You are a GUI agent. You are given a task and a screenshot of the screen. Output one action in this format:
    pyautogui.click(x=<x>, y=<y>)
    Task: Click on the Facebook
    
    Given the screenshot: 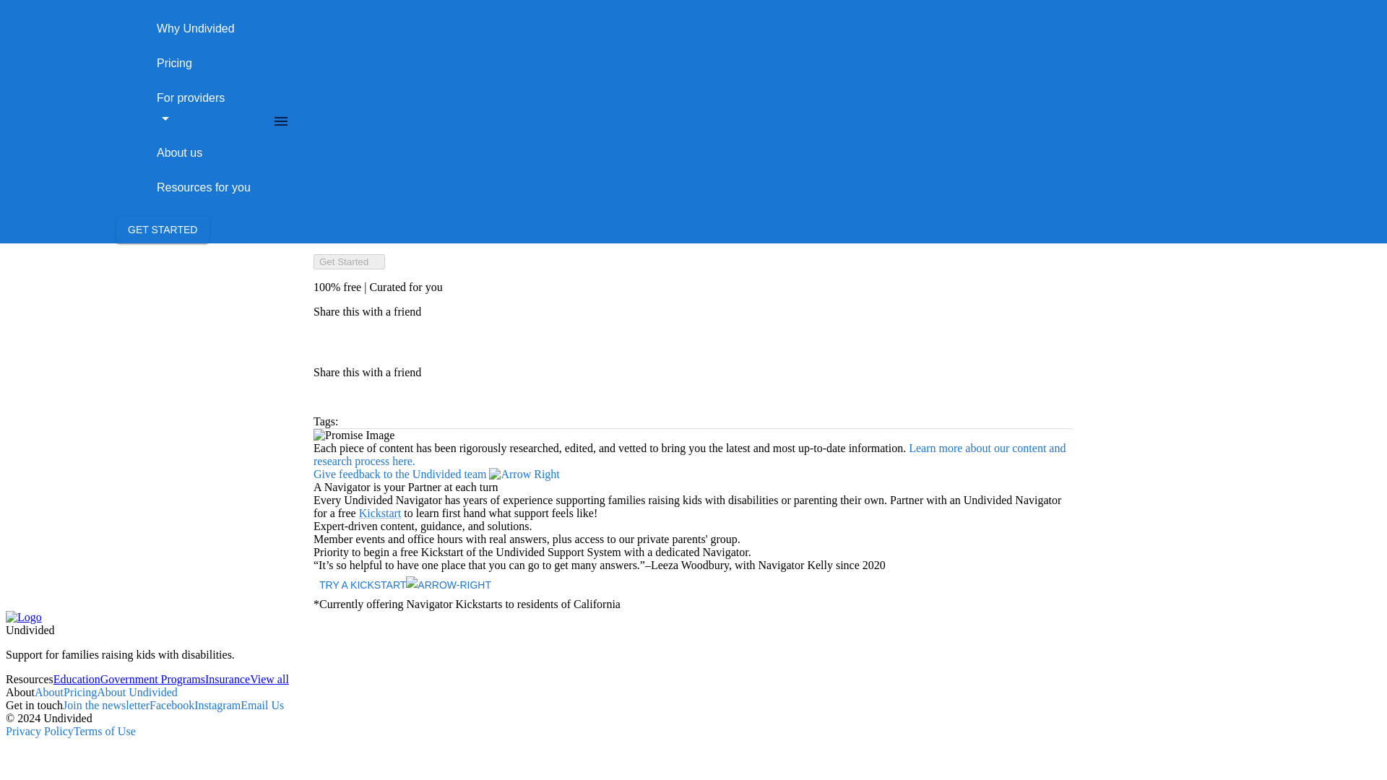 What is the action you would take?
    pyautogui.click(x=172, y=705)
    